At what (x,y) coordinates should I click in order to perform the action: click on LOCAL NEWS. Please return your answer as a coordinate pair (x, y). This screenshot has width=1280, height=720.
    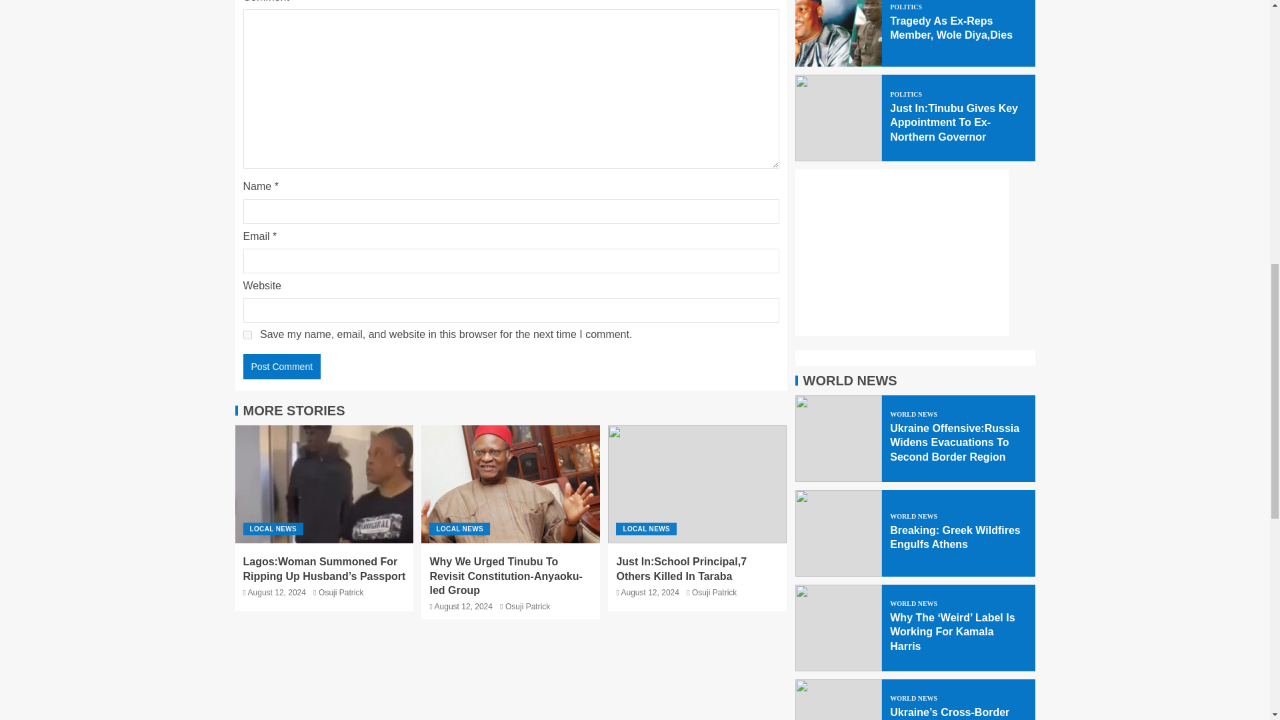
    Looking at the image, I should click on (459, 529).